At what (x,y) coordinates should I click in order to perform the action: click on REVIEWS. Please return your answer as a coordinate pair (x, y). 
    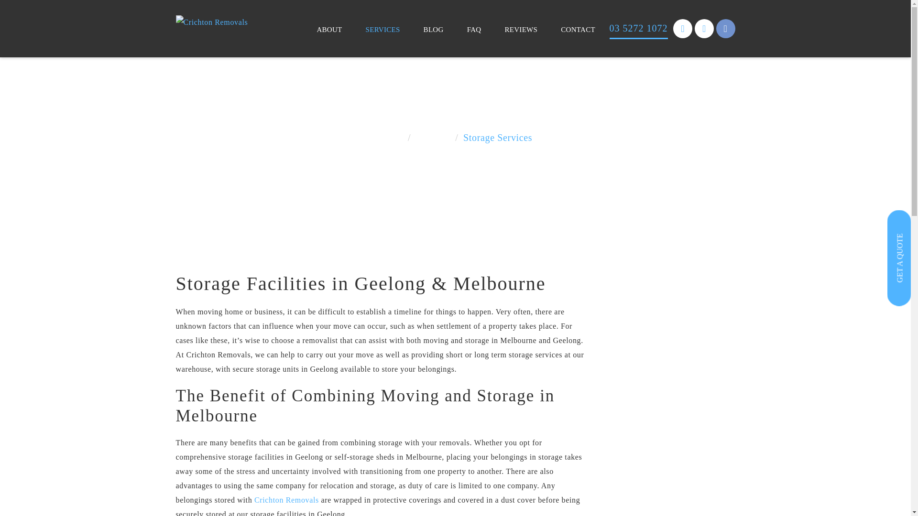
    Looking at the image, I should click on (521, 30).